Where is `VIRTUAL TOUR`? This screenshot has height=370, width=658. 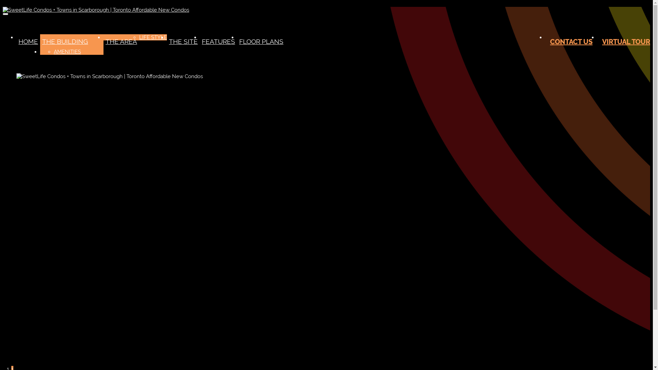
VIRTUAL TOUR is located at coordinates (624, 42).